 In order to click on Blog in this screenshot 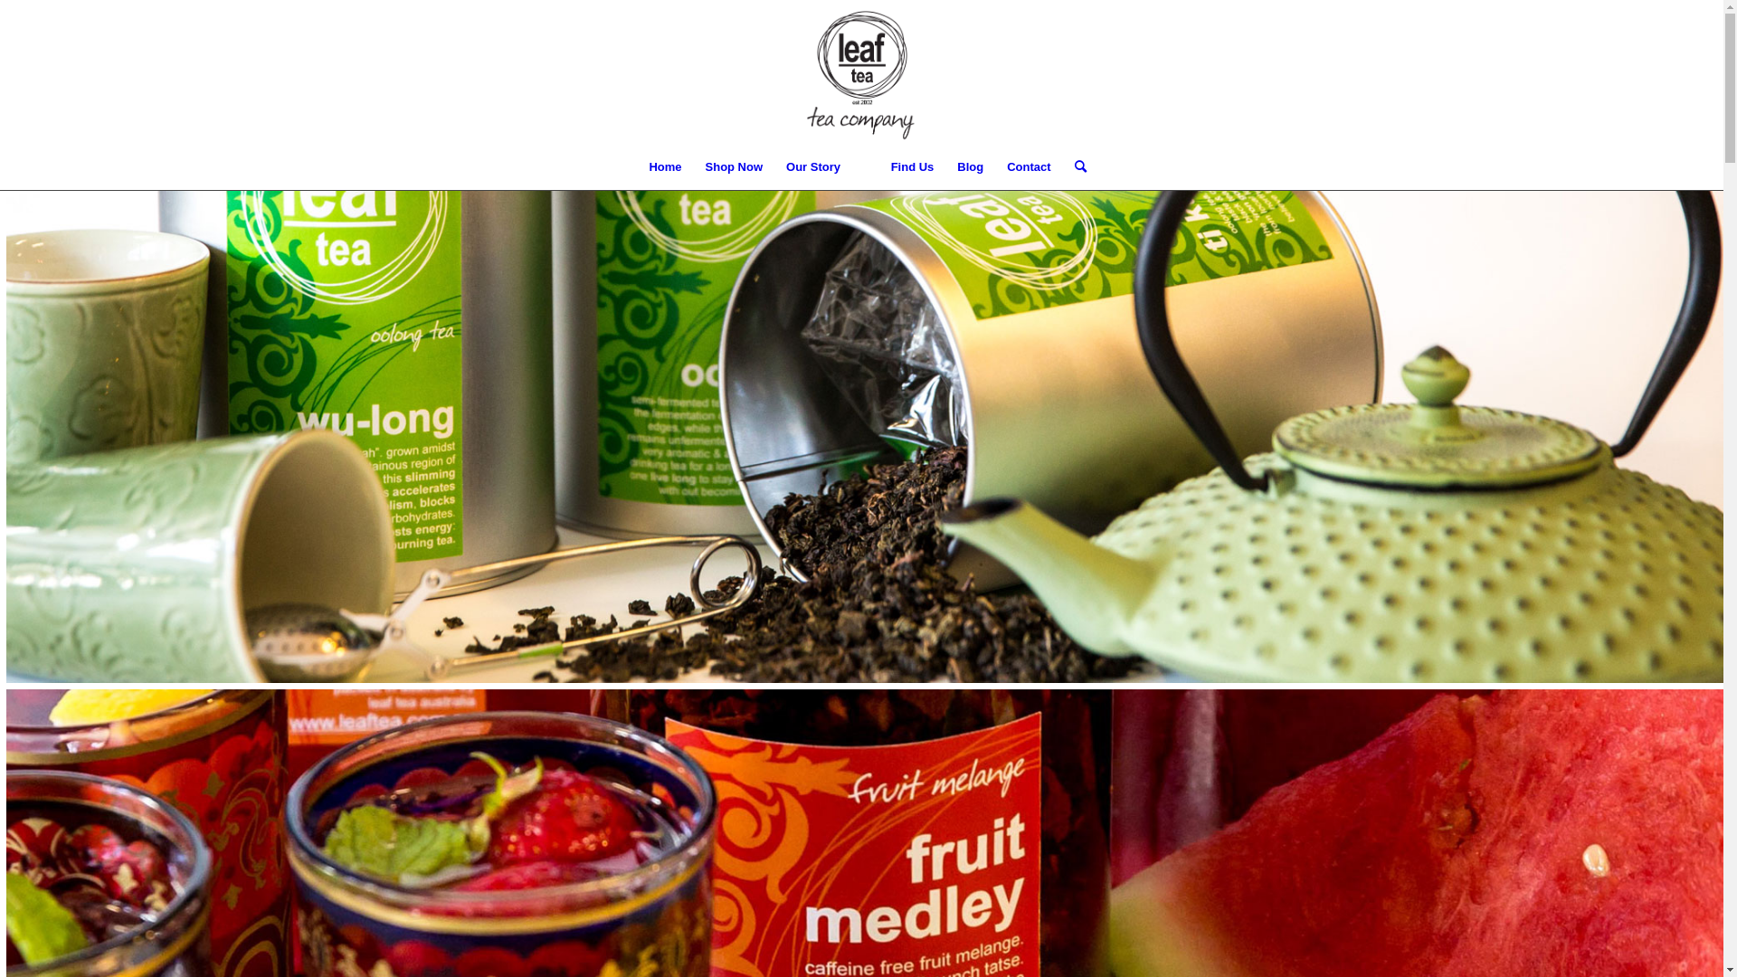, I will do `click(970, 167)`.